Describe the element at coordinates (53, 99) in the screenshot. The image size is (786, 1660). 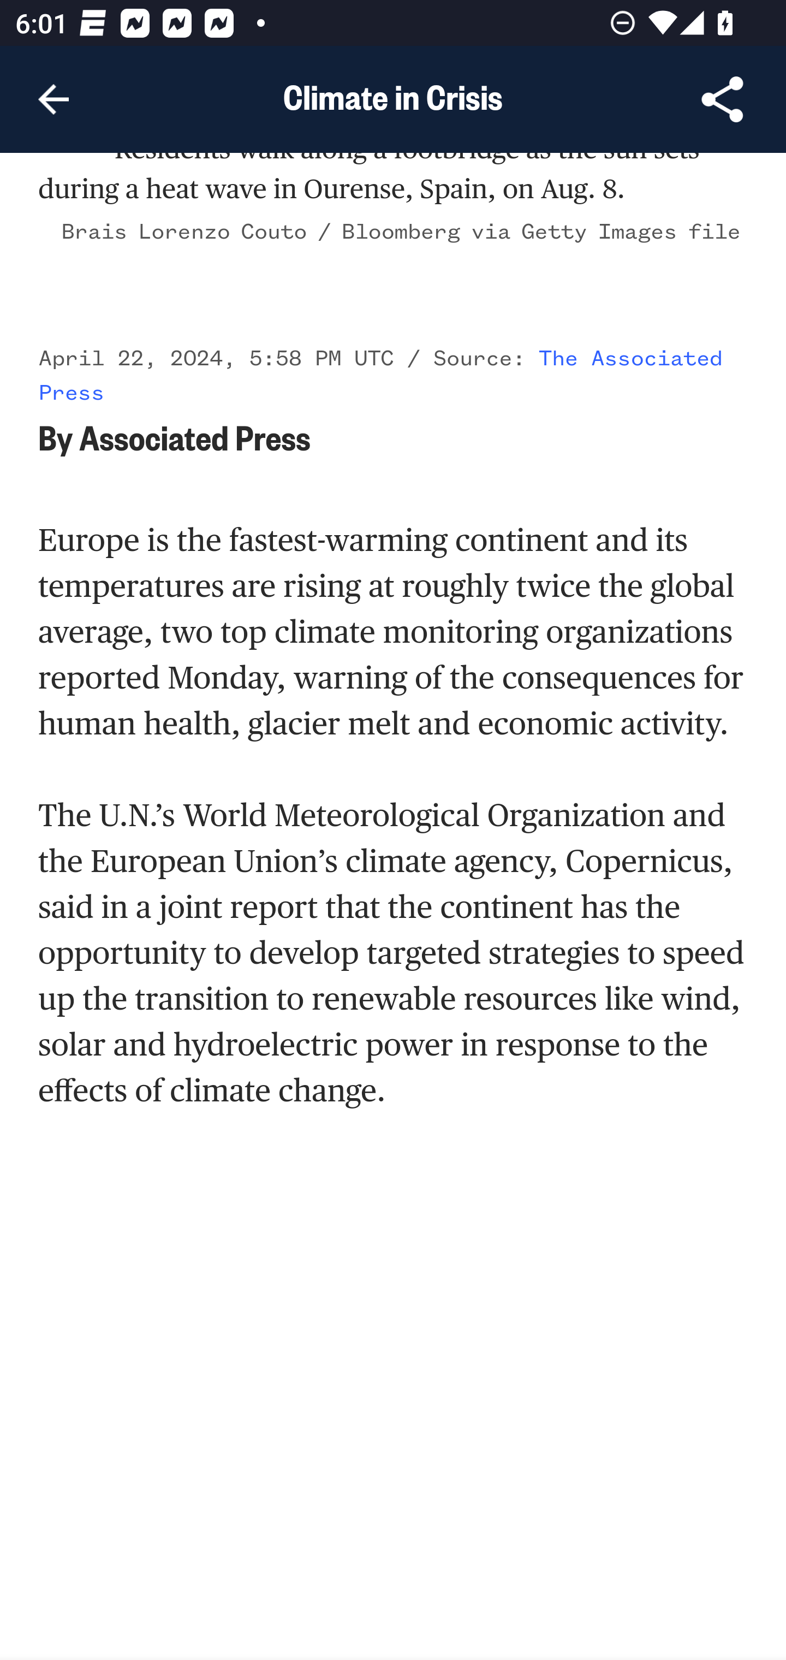
I see `Navigate up` at that location.